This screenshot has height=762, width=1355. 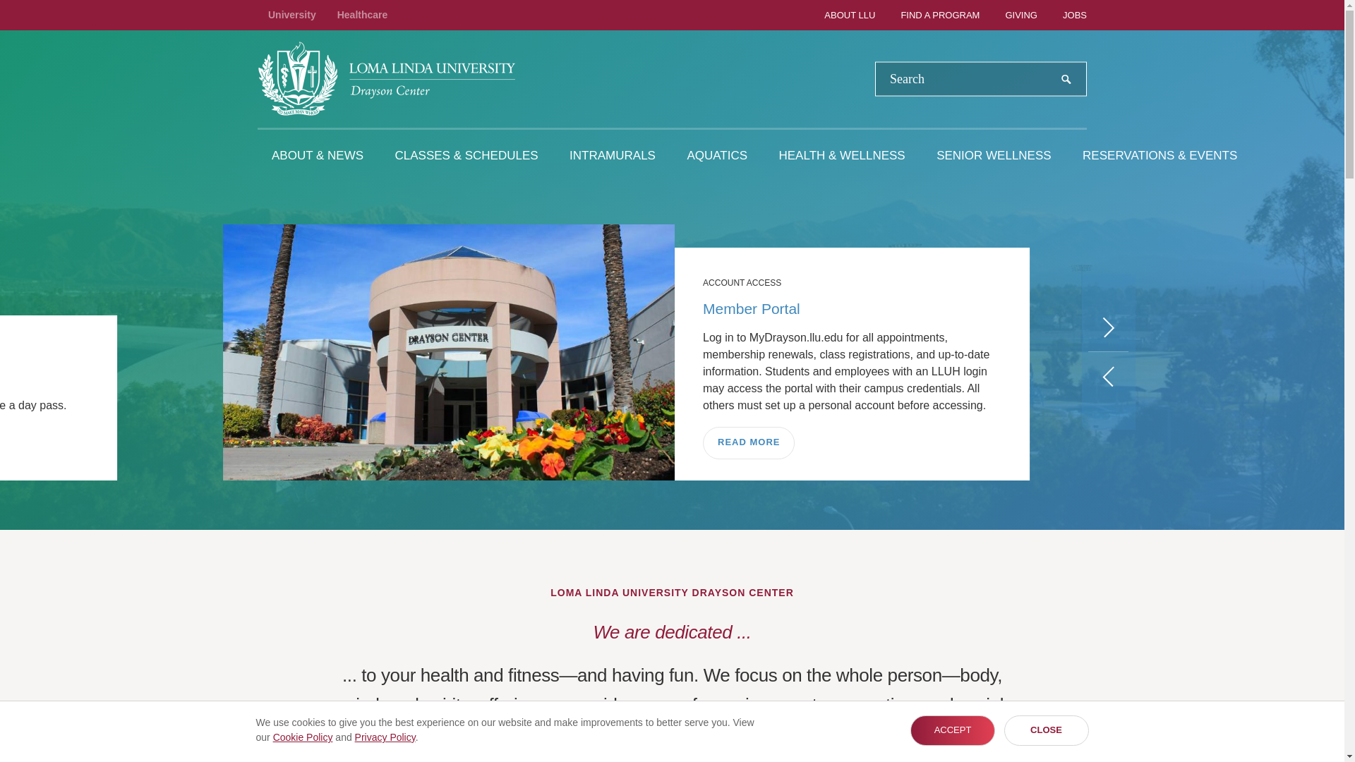 What do you see at coordinates (1011, 16) in the screenshot?
I see `GIVING` at bounding box center [1011, 16].